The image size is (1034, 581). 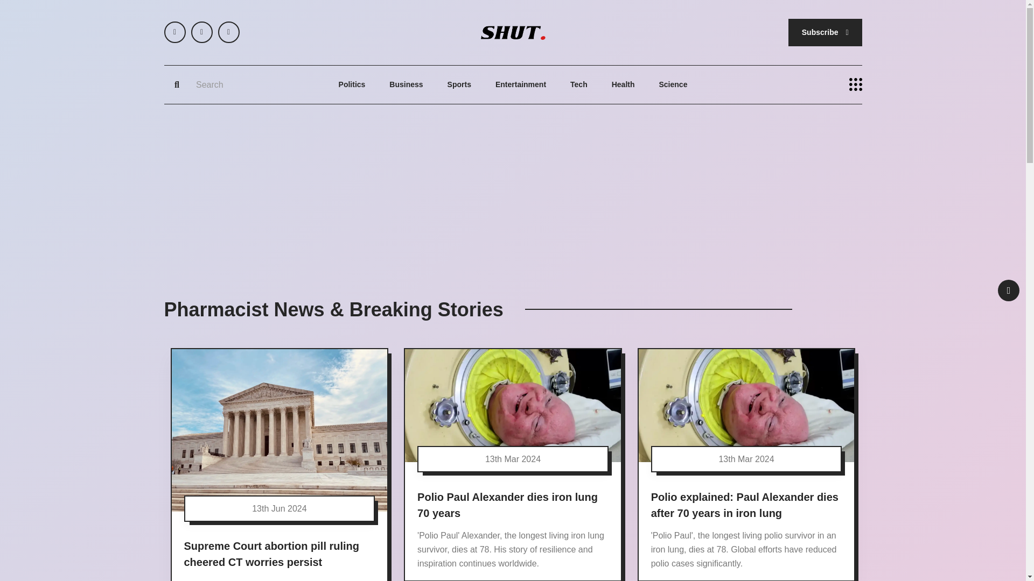 I want to click on Subscribe, so click(x=825, y=32).